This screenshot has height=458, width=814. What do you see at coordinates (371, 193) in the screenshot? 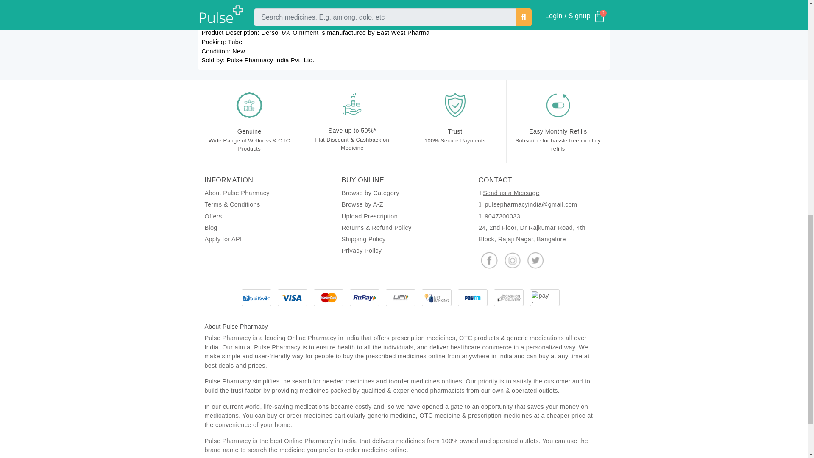
I see `Browse by Category` at bounding box center [371, 193].